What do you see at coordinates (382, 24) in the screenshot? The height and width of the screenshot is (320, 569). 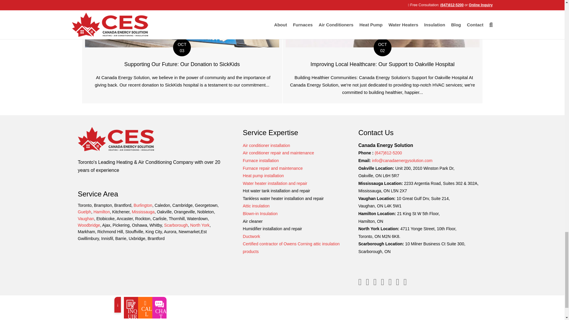 I see `Oakvill Hospital.2` at bounding box center [382, 24].